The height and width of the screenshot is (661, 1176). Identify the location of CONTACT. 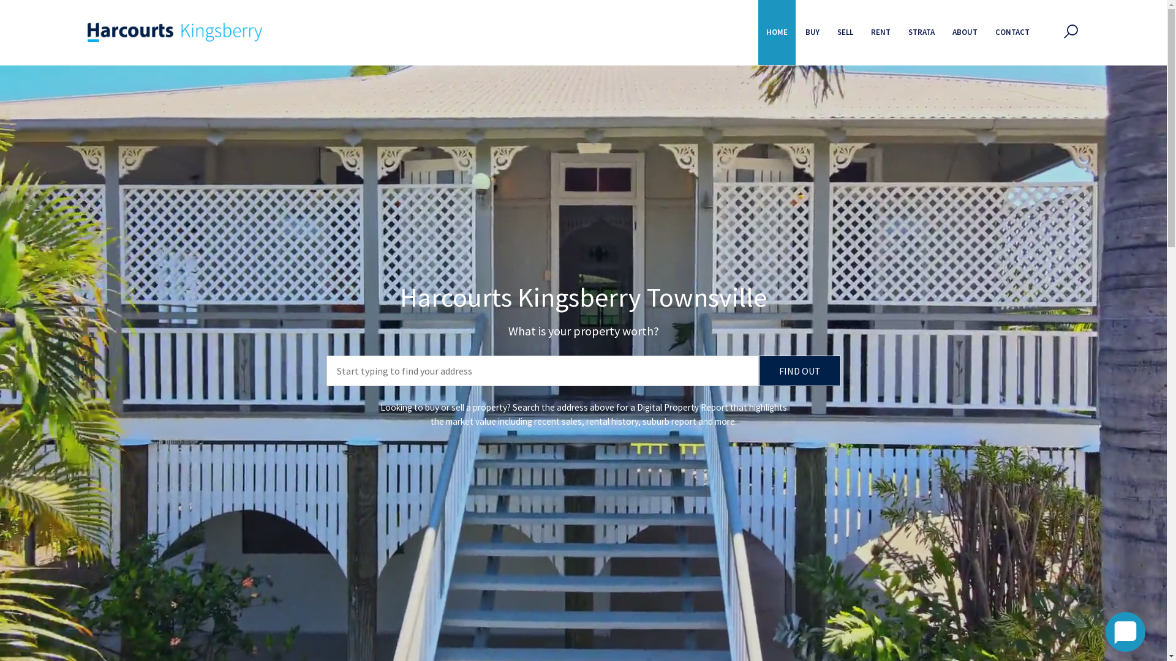
(1012, 32).